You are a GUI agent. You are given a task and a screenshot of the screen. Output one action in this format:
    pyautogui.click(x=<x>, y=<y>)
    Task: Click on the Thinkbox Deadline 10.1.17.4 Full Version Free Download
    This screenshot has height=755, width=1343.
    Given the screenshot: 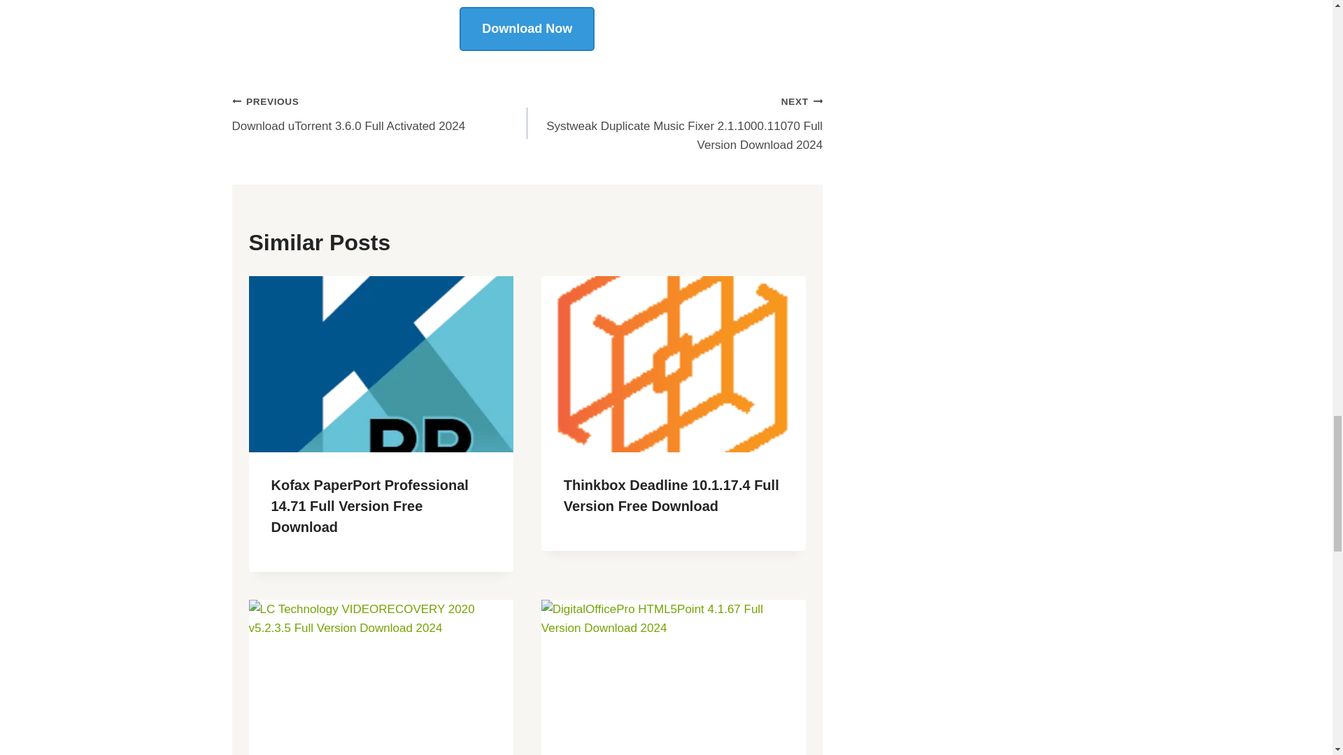 What is the action you would take?
    pyautogui.click(x=671, y=495)
    